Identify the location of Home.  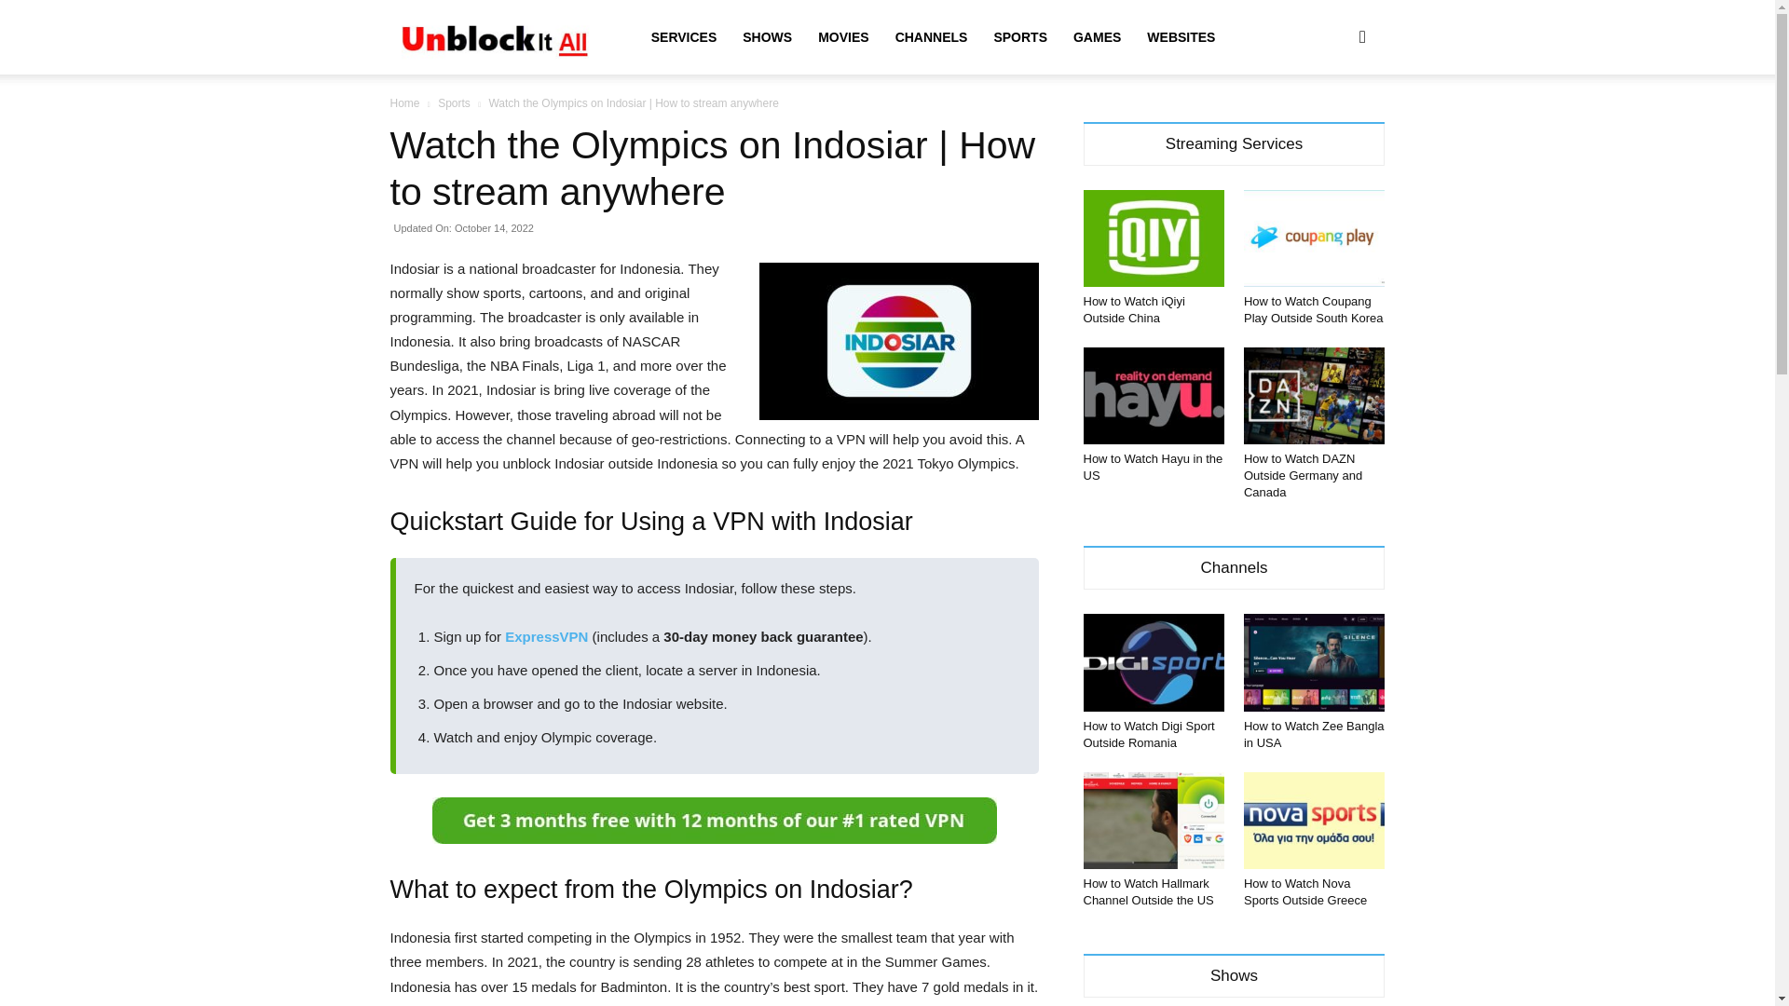
(404, 102).